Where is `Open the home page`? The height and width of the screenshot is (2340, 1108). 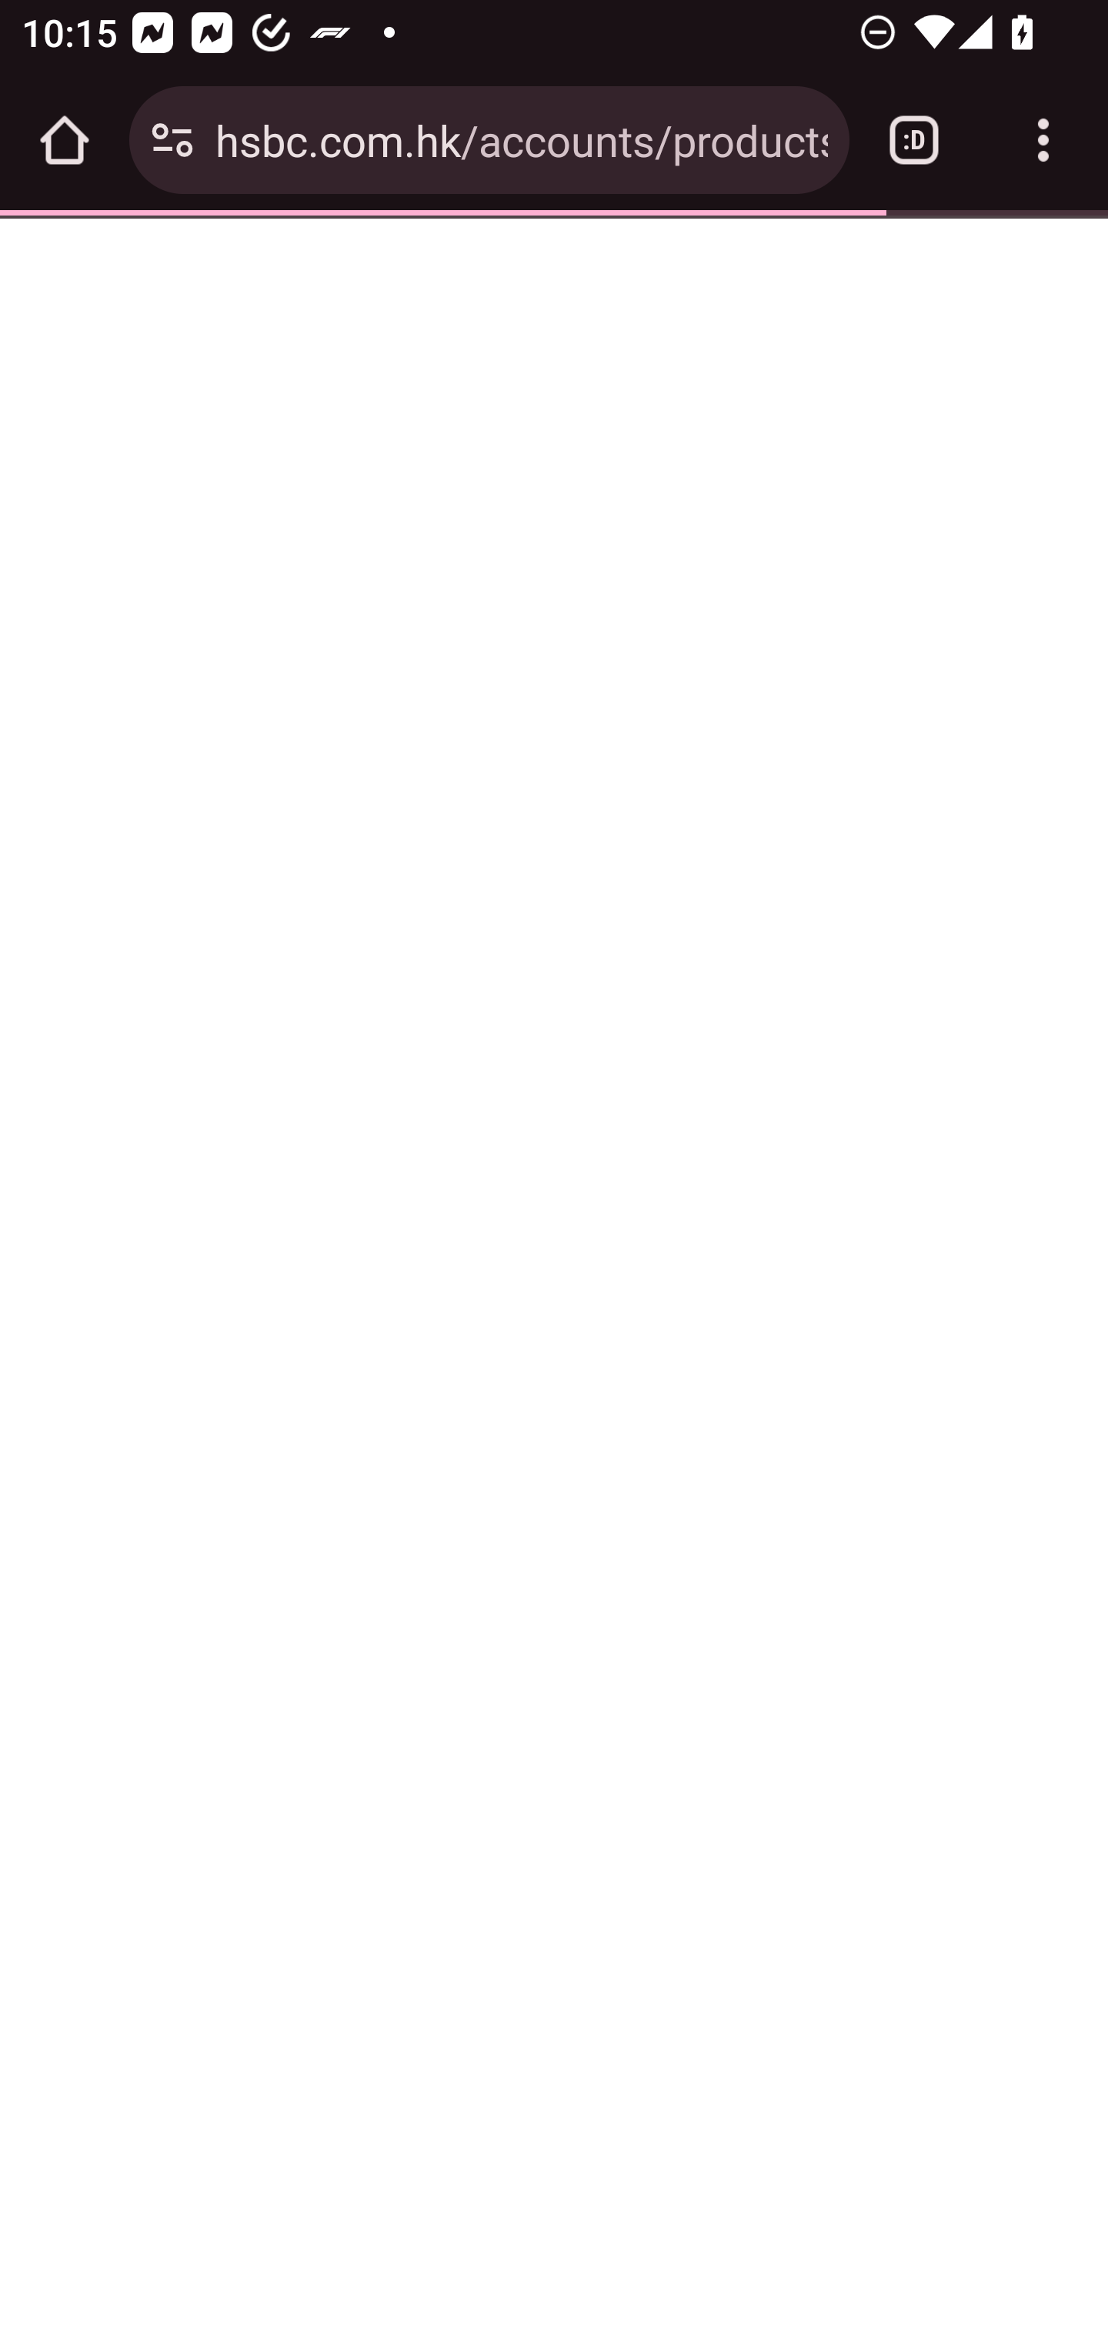
Open the home page is located at coordinates (65, 140).